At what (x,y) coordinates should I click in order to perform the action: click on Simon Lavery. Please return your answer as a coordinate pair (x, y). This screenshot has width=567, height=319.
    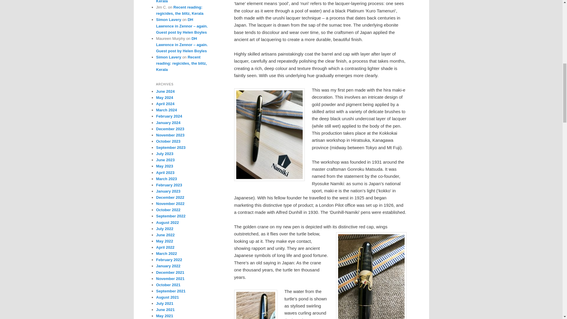
    Looking at the image, I should click on (168, 57).